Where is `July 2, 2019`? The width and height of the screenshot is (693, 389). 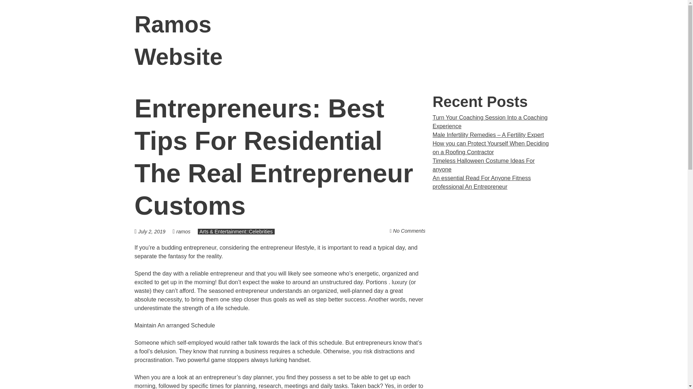 July 2, 2019 is located at coordinates (155, 231).